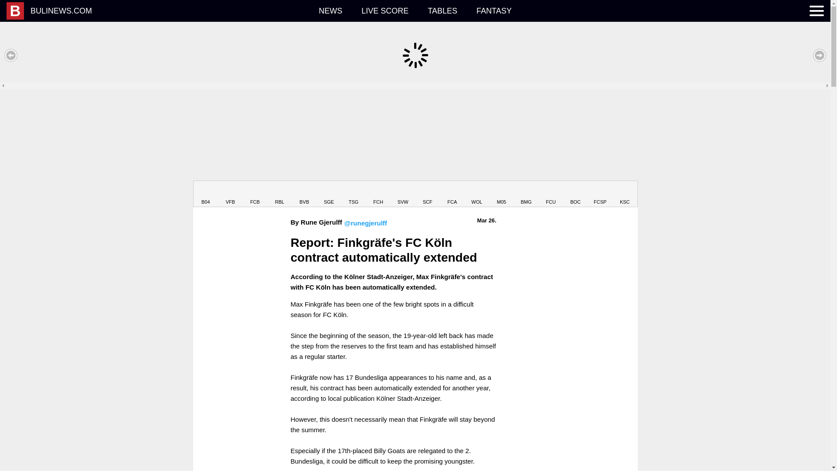 The image size is (837, 471). What do you see at coordinates (255, 195) in the screenshot?
I see `FC Bayern News` at bounding box center [255, 195].